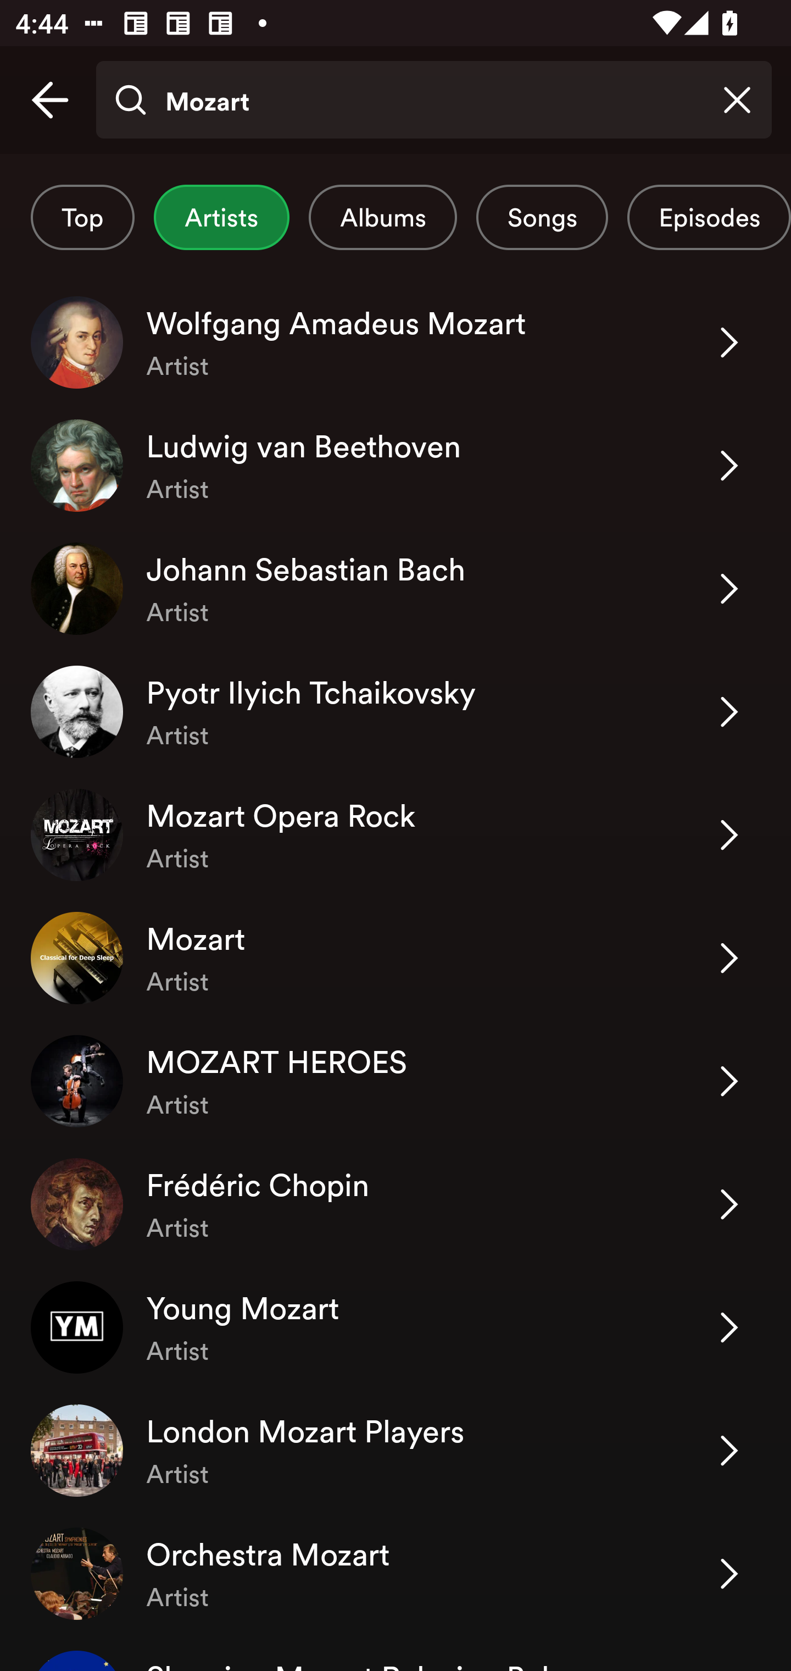 The width and height of the screenshot is (791, 1671). I want to click on Songs, so click(542, 217).